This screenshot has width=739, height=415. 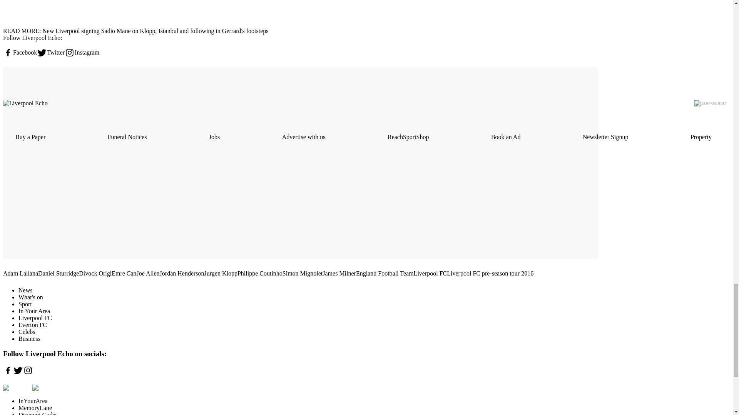 What do you see at coordinates (302, 274) in the screenshot?
I see `Simon Mignolet` at bounding box center [302, 274].